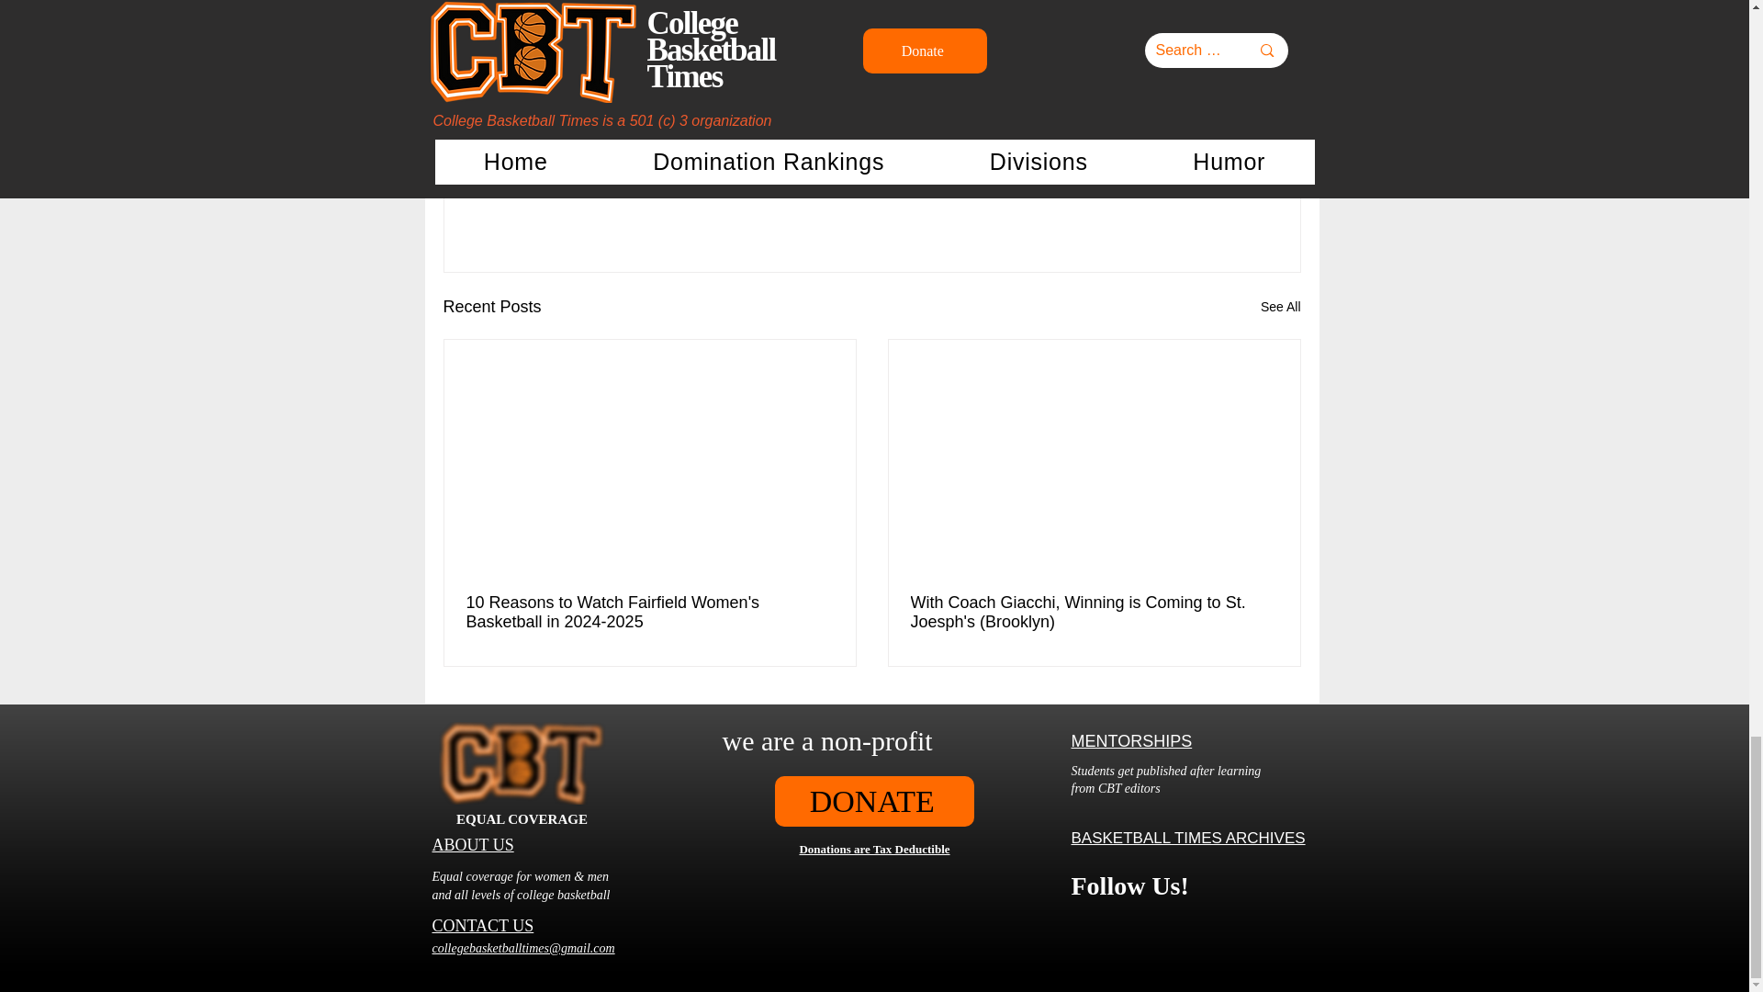 The height and width of the screenshot is (992, 1763). I want to click on CONTACT US, so click(483, 926).